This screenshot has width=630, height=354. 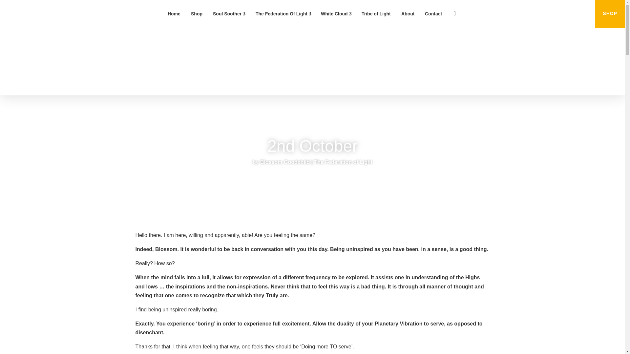 I want to click on Soul Soother, so click(x=229, y=14).